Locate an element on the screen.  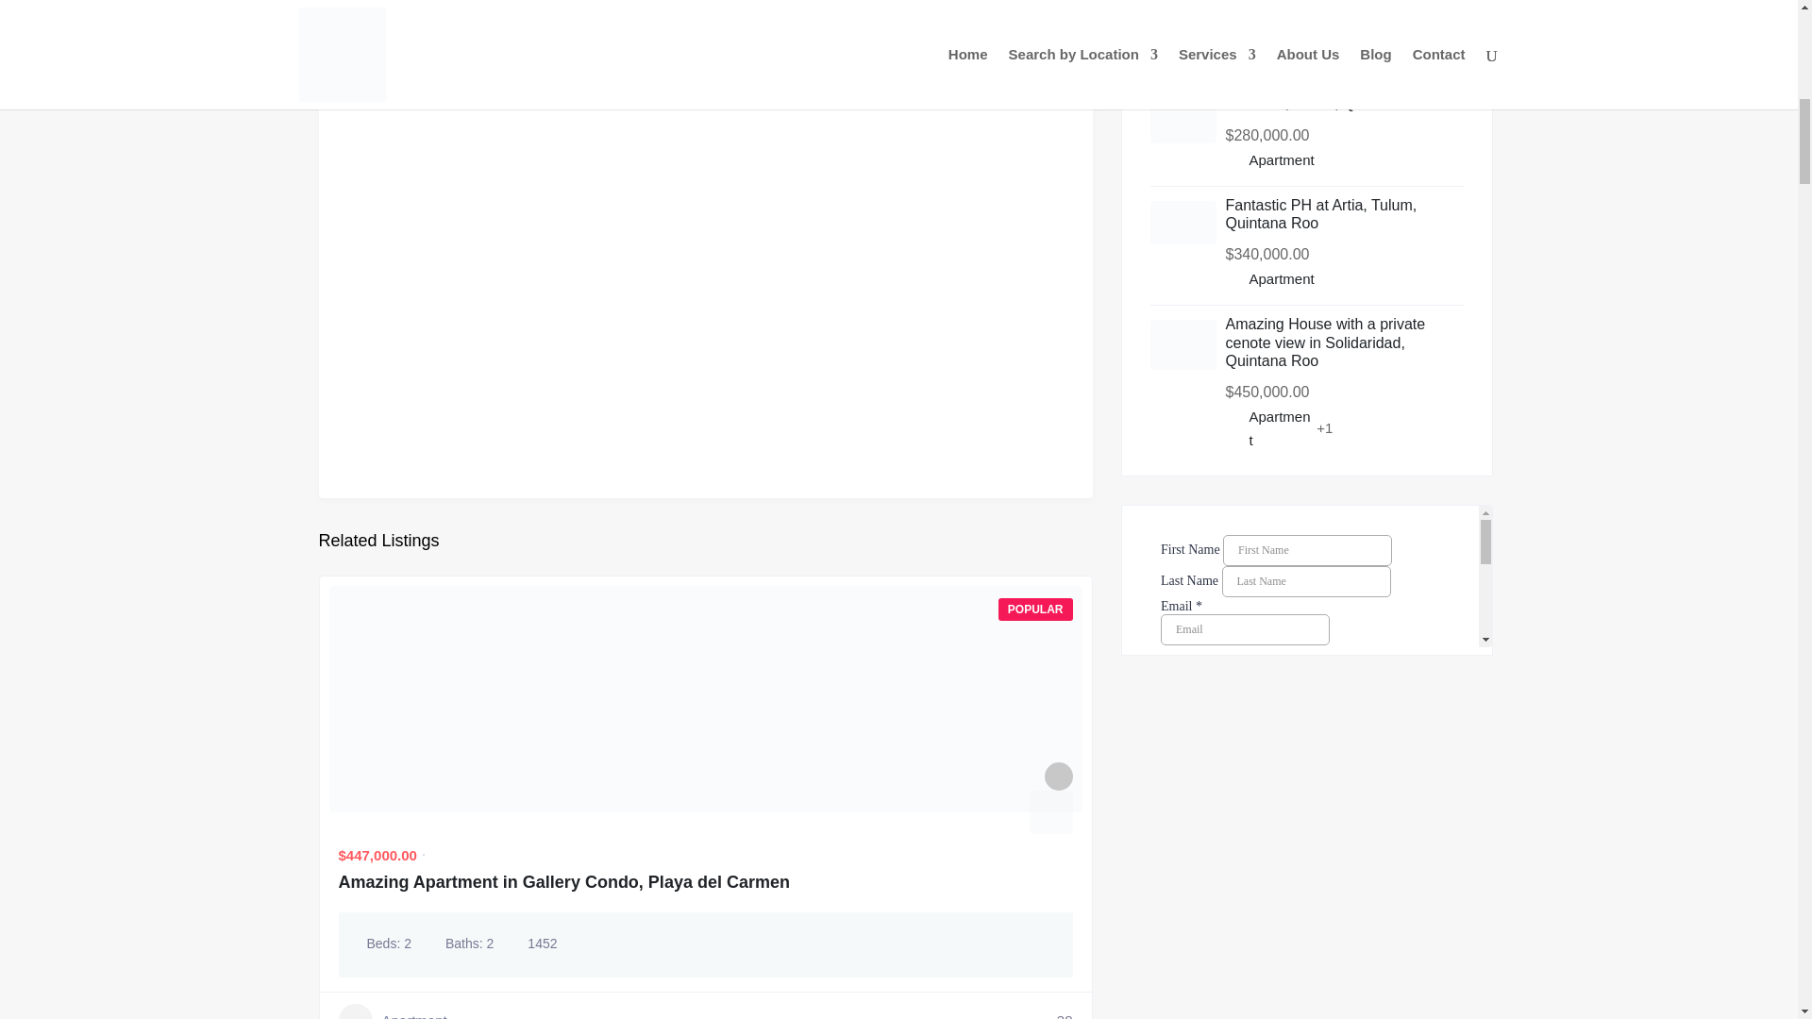
Amazing Apartment in Gallery Condo, Playa del Carmen is located at coordinates (562, 881).